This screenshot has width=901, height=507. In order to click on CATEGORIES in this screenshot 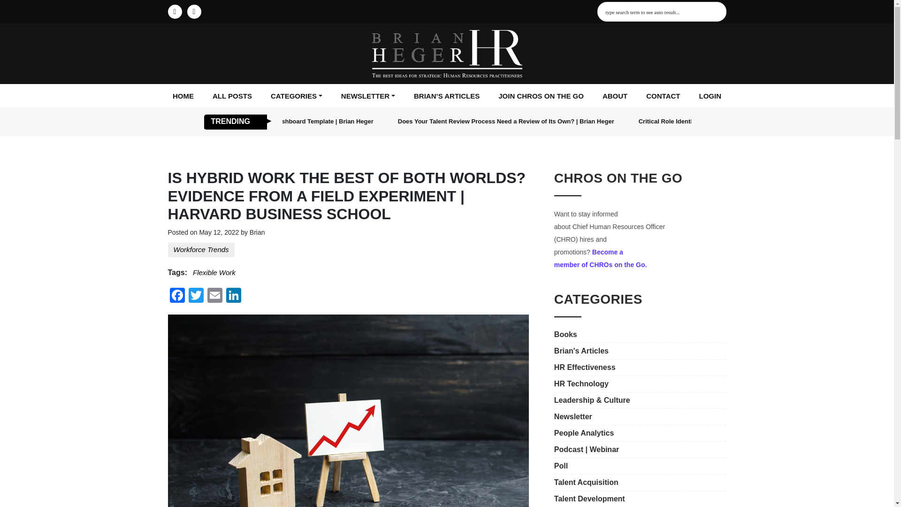, I will do `click(297, 97)`.